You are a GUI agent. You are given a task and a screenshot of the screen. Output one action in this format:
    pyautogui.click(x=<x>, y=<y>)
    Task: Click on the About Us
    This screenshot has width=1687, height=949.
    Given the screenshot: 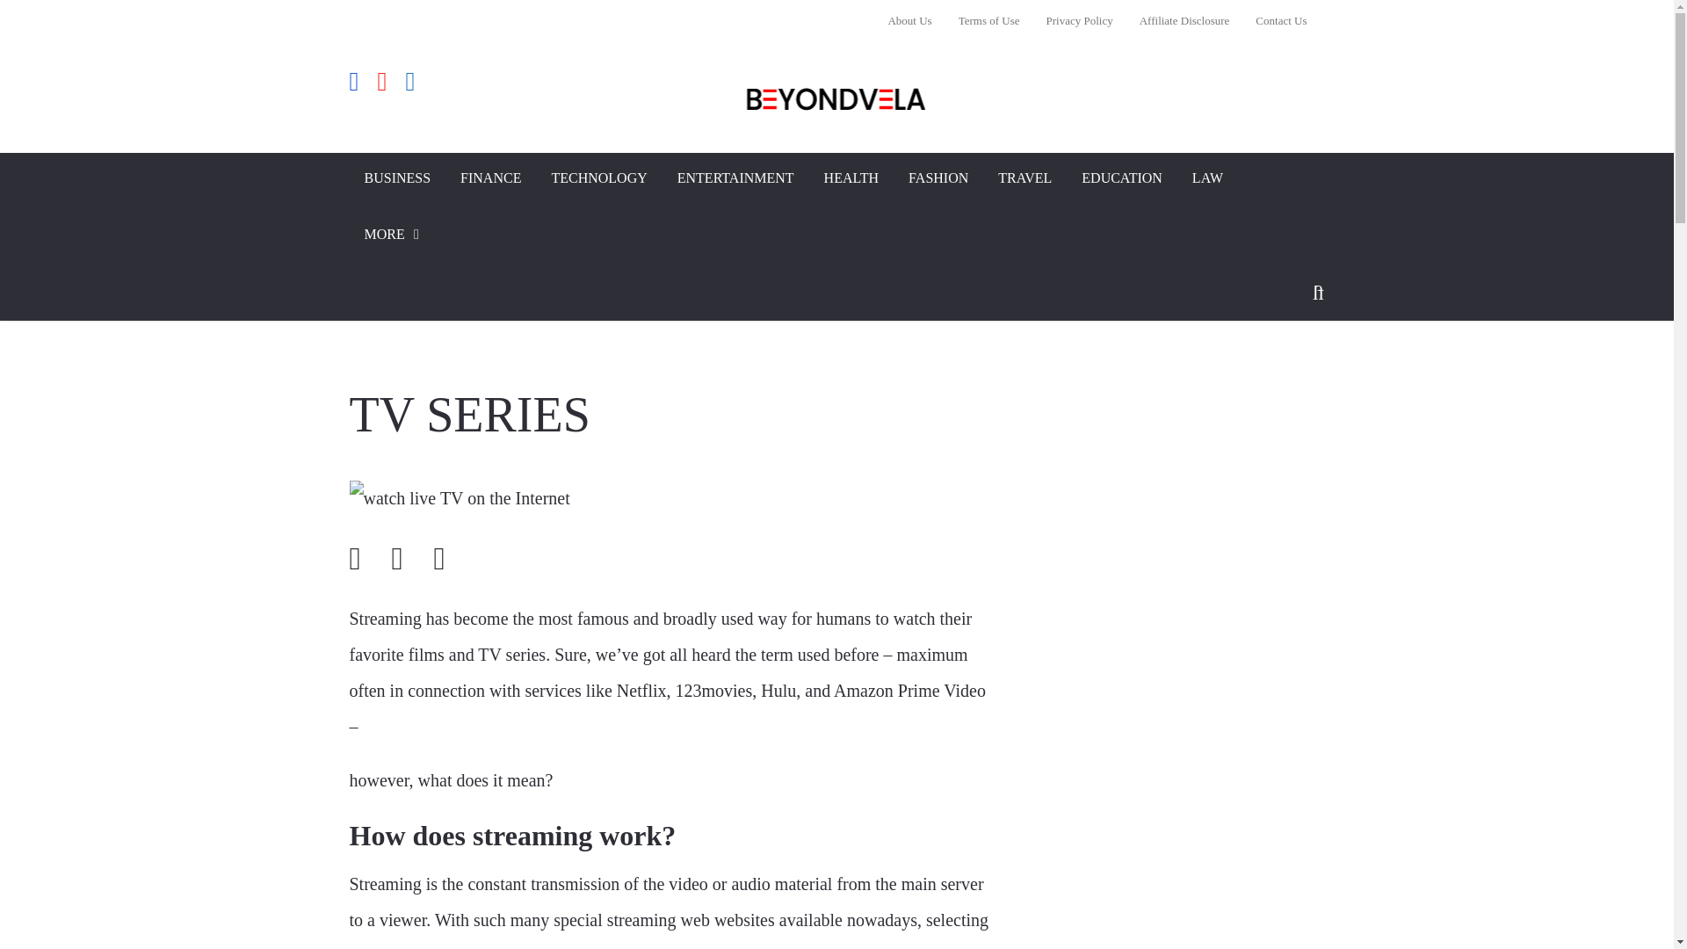 What is the action you would take?
    pyautogui.click(x=916, y=20)
    